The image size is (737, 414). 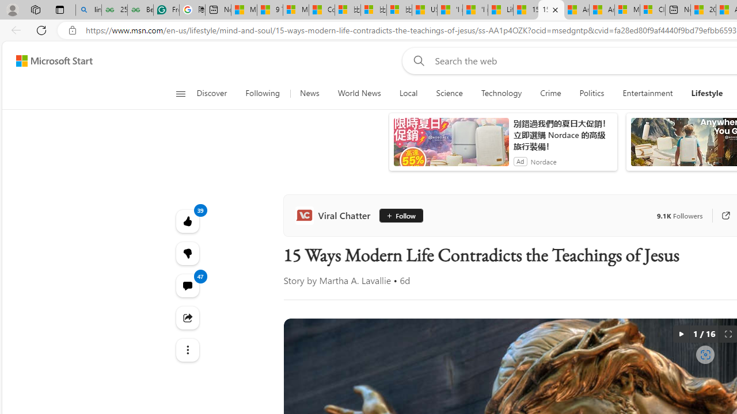 I want to click on Go to publisher's site, so click(x=725, y=215).